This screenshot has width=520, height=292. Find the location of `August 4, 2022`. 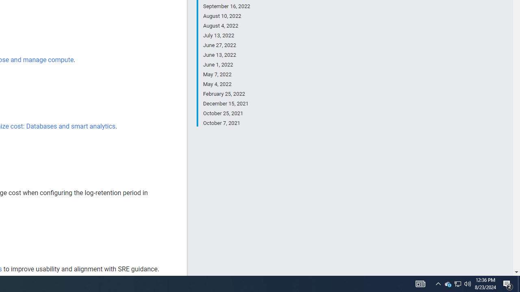

August 4, 2022 is located at coordinates (226, 26).